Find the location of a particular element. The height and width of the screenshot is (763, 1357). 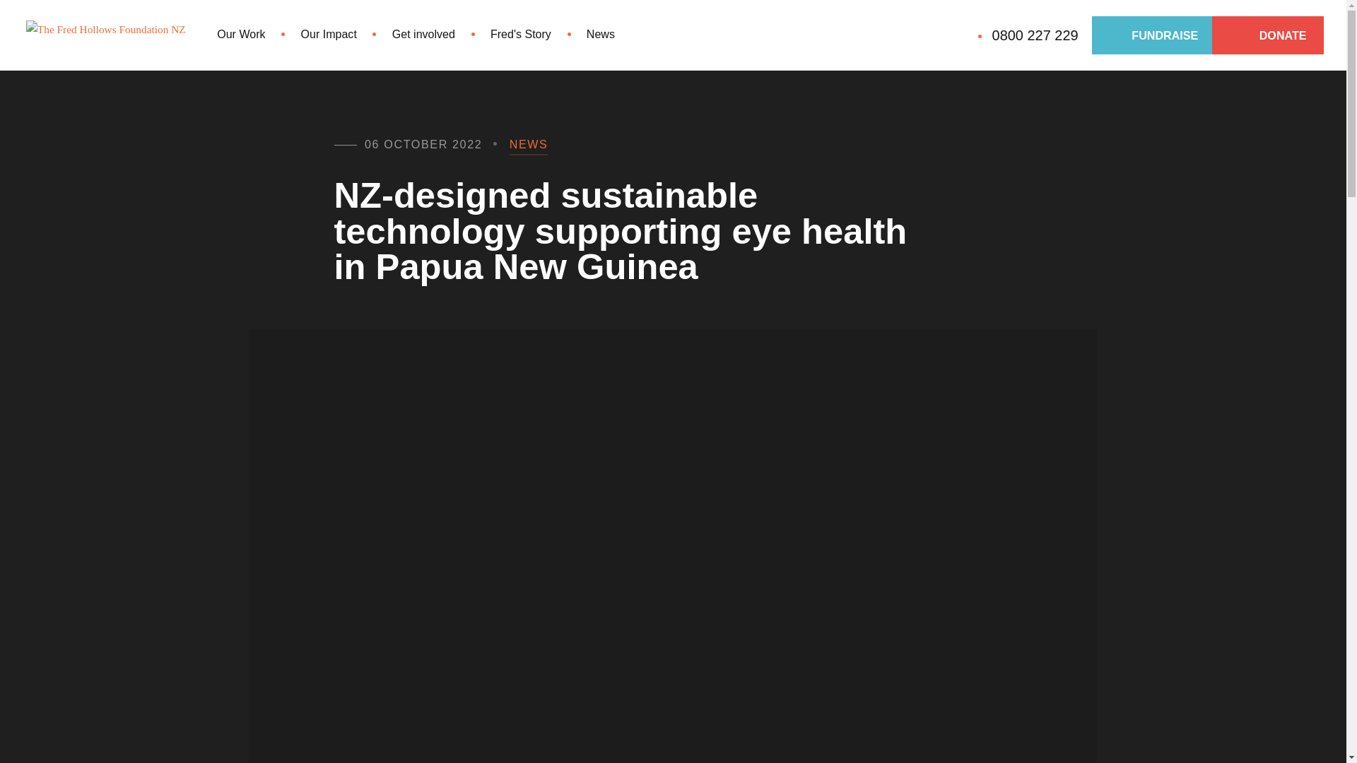

0800 227 229 is located at coordinates (1035, 35).